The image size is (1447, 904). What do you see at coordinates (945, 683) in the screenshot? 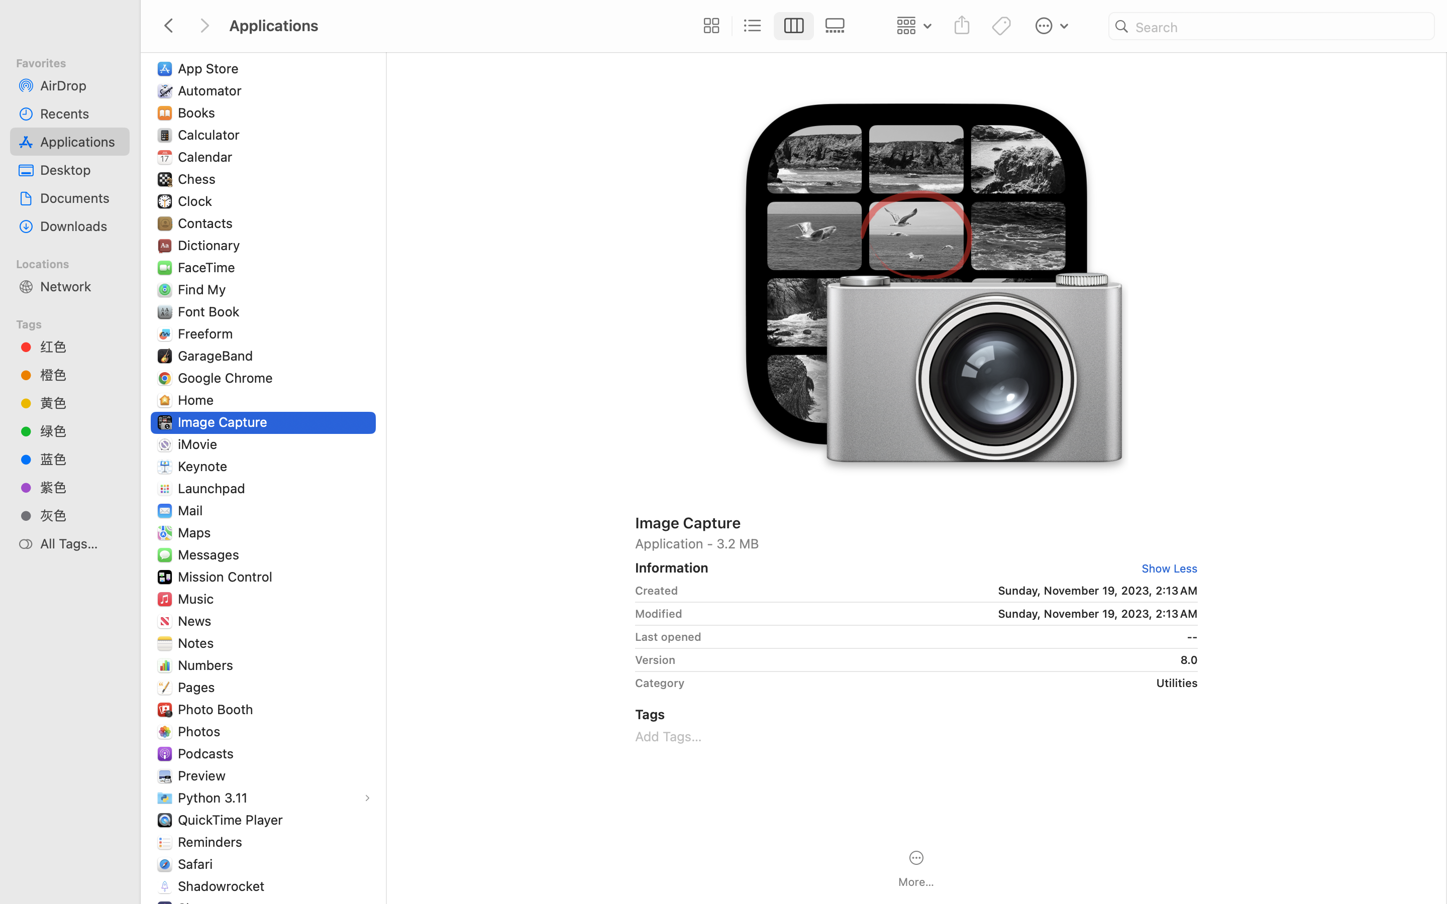
I see `Utilities` at bounding box center [945, 683].